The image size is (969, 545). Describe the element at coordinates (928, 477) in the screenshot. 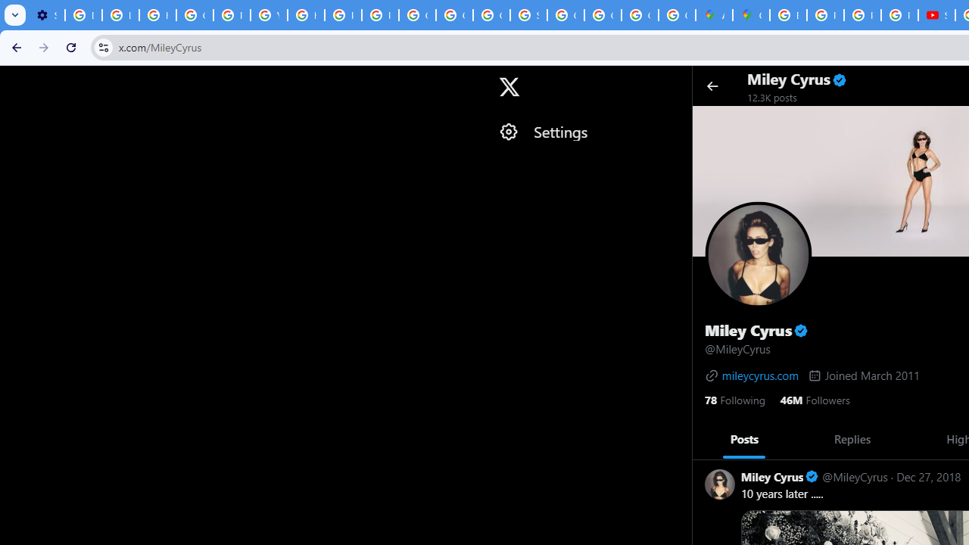

I see `Dec 27, 2018` at that location.